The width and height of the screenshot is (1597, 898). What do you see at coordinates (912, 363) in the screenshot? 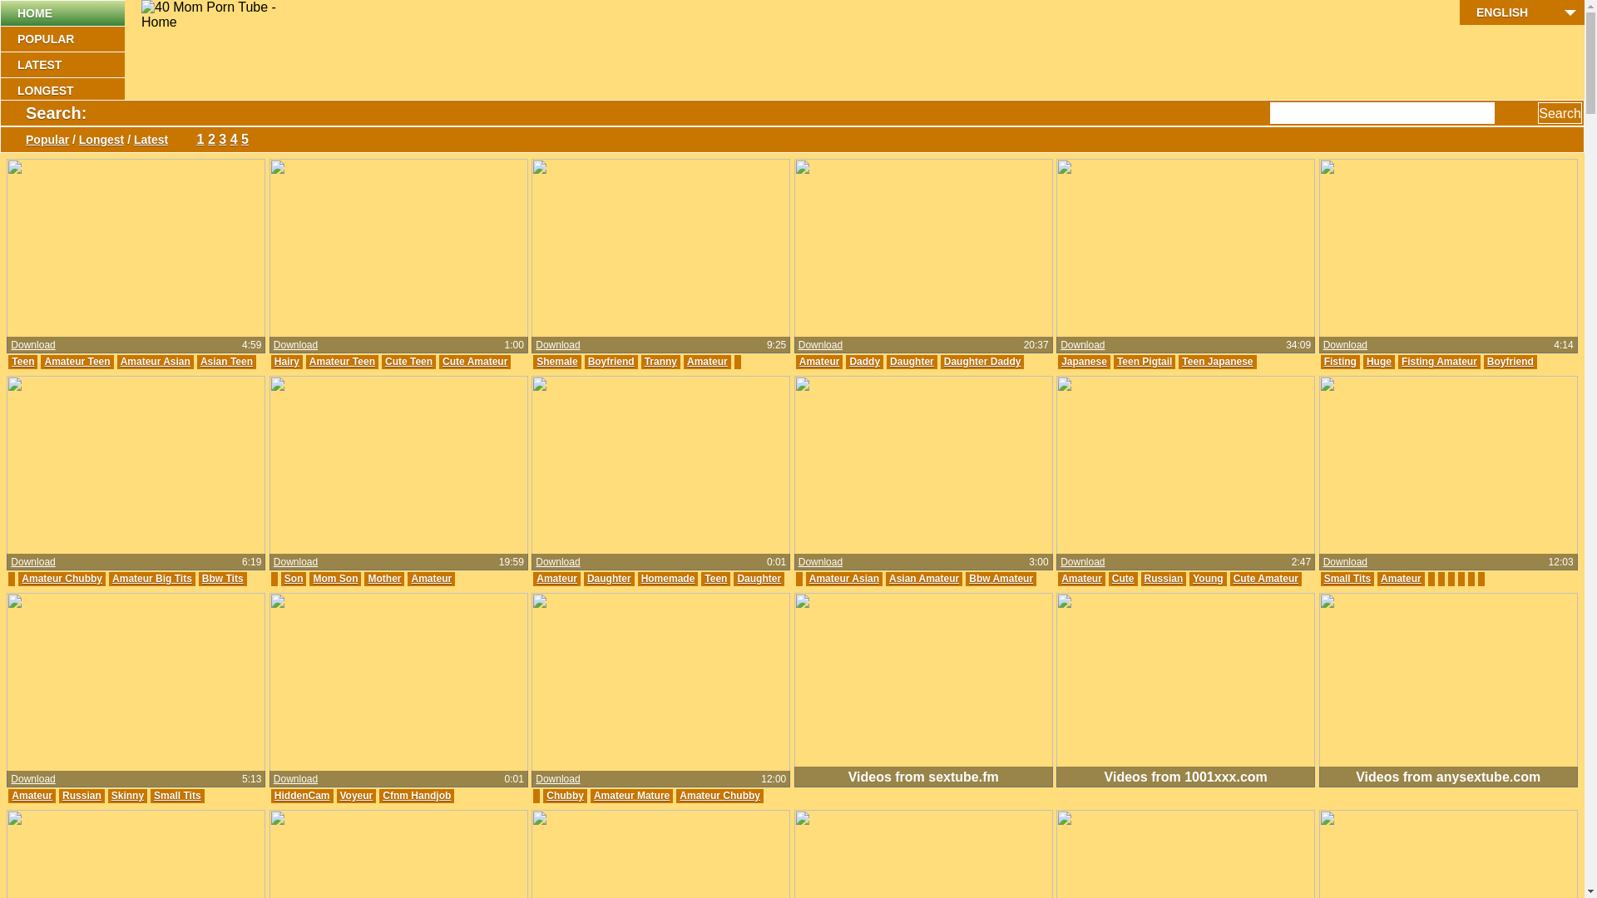
I see `Daughter` at bounding box center [912, 363].